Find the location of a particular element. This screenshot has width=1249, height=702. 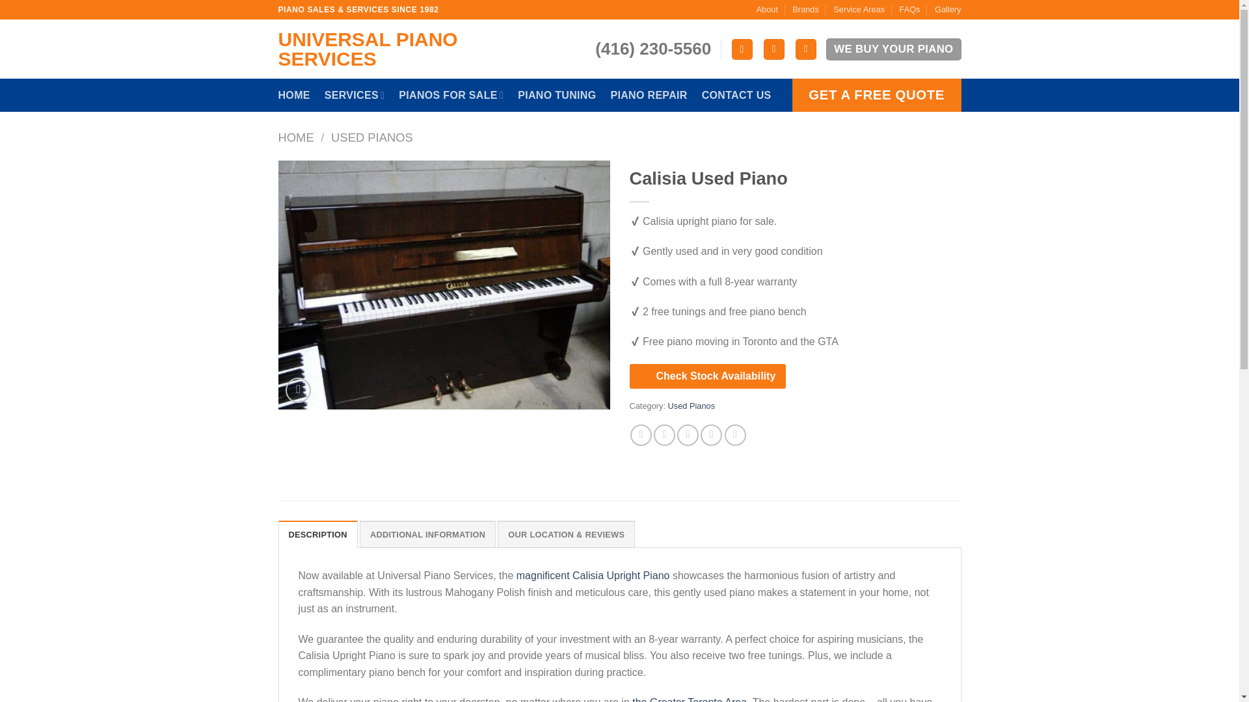

Service Areas is located at coordinates (859, 10).